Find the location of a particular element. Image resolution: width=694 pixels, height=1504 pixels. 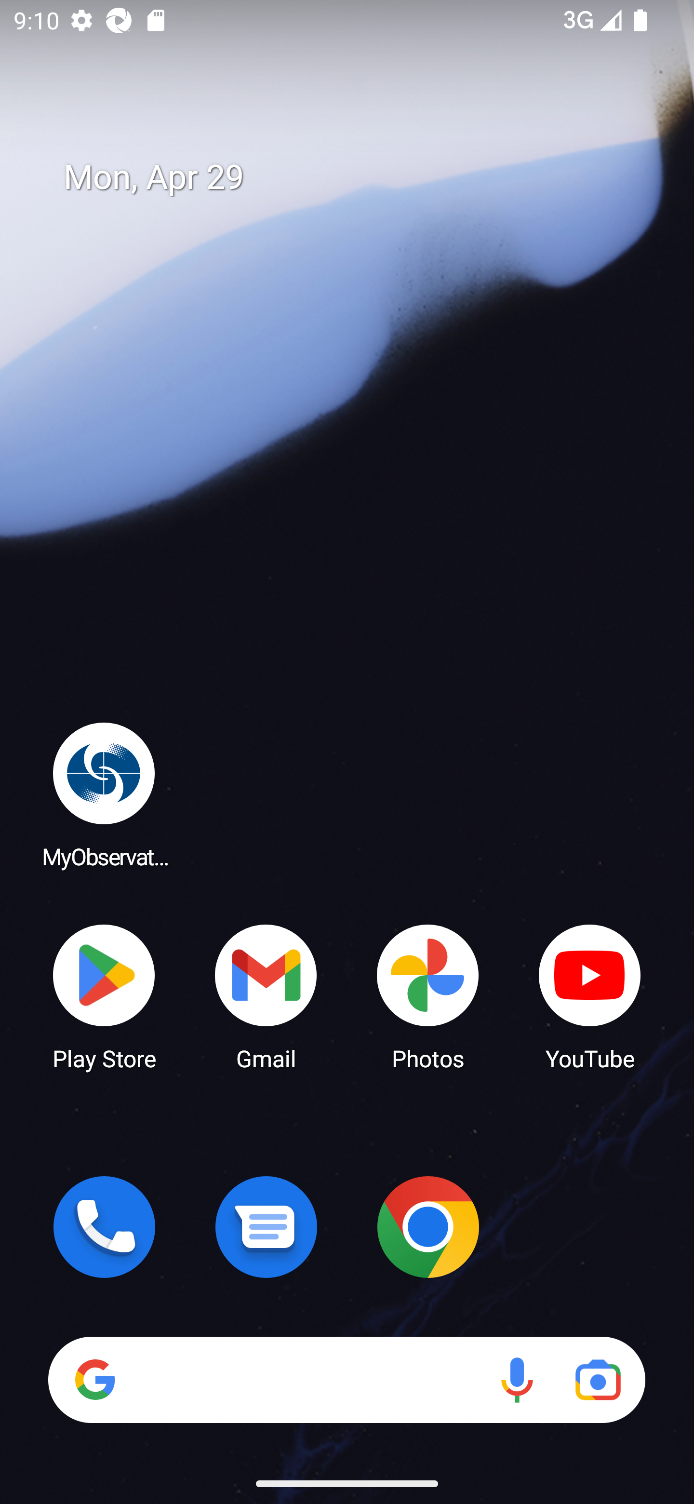

YouTube is located at coordinates (590, 996).